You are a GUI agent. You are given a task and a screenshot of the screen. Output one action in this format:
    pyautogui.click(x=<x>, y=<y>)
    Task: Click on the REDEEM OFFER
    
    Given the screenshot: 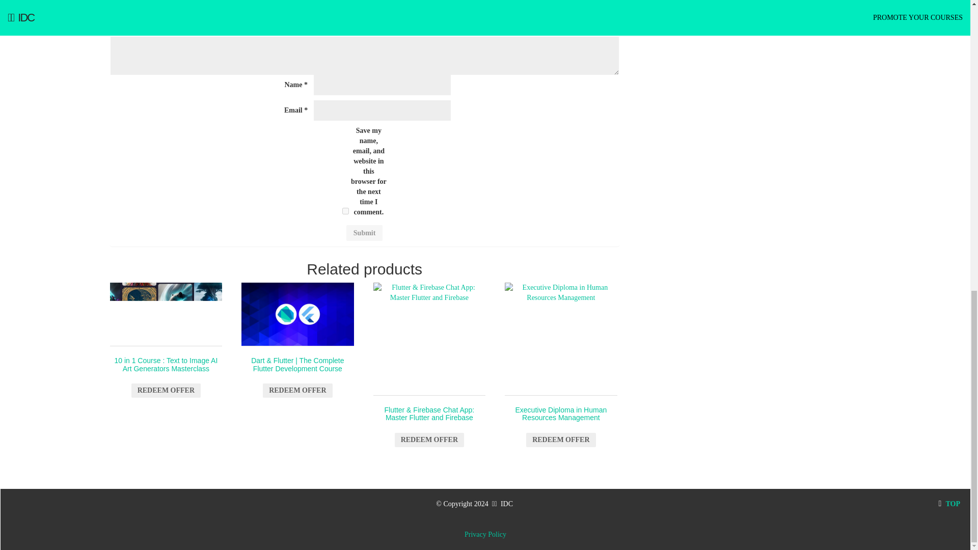 What is the action you would take?
    pyautogui.click(x=560, y=440)
    